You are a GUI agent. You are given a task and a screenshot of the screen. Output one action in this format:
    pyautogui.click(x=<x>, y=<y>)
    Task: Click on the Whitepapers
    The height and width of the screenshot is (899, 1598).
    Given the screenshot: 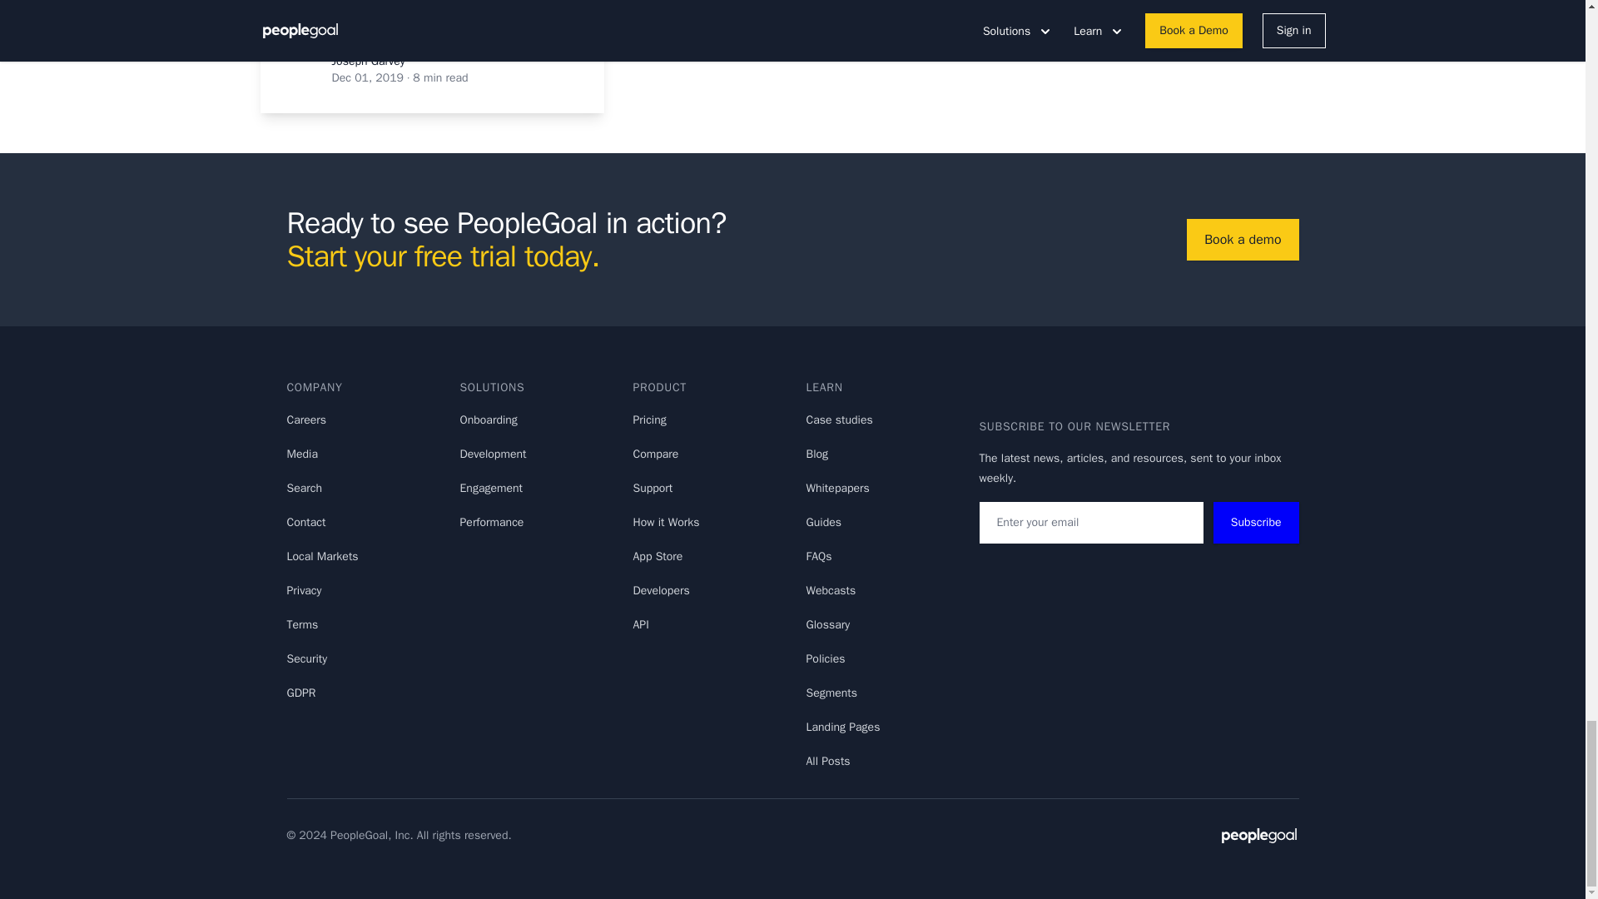 What is the action you would take?
    pyautogui.click(x=837, y=488)
    